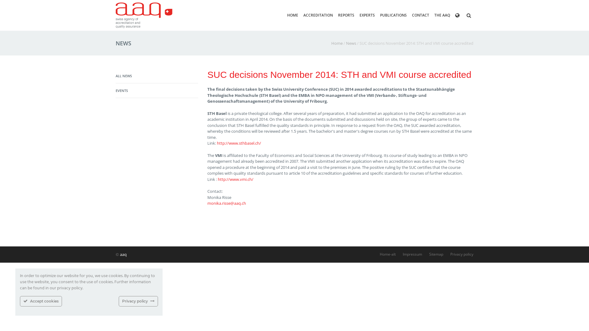 The height and width of the screenshot is (331, 589). I want to click on ALL NEWS, so click(124, 76).